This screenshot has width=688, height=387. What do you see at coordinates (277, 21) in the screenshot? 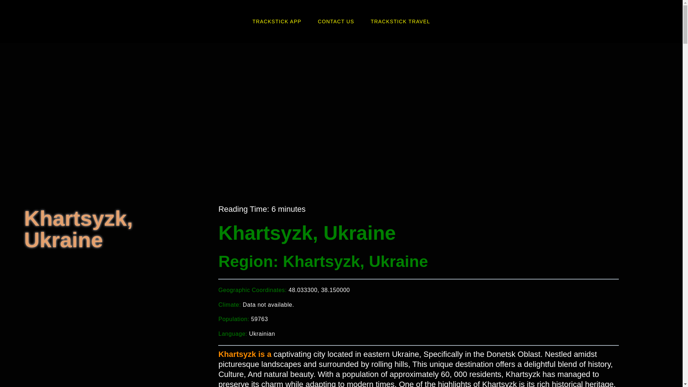
I see `TRACKSTICK APP` at bounding box center [277, 21].